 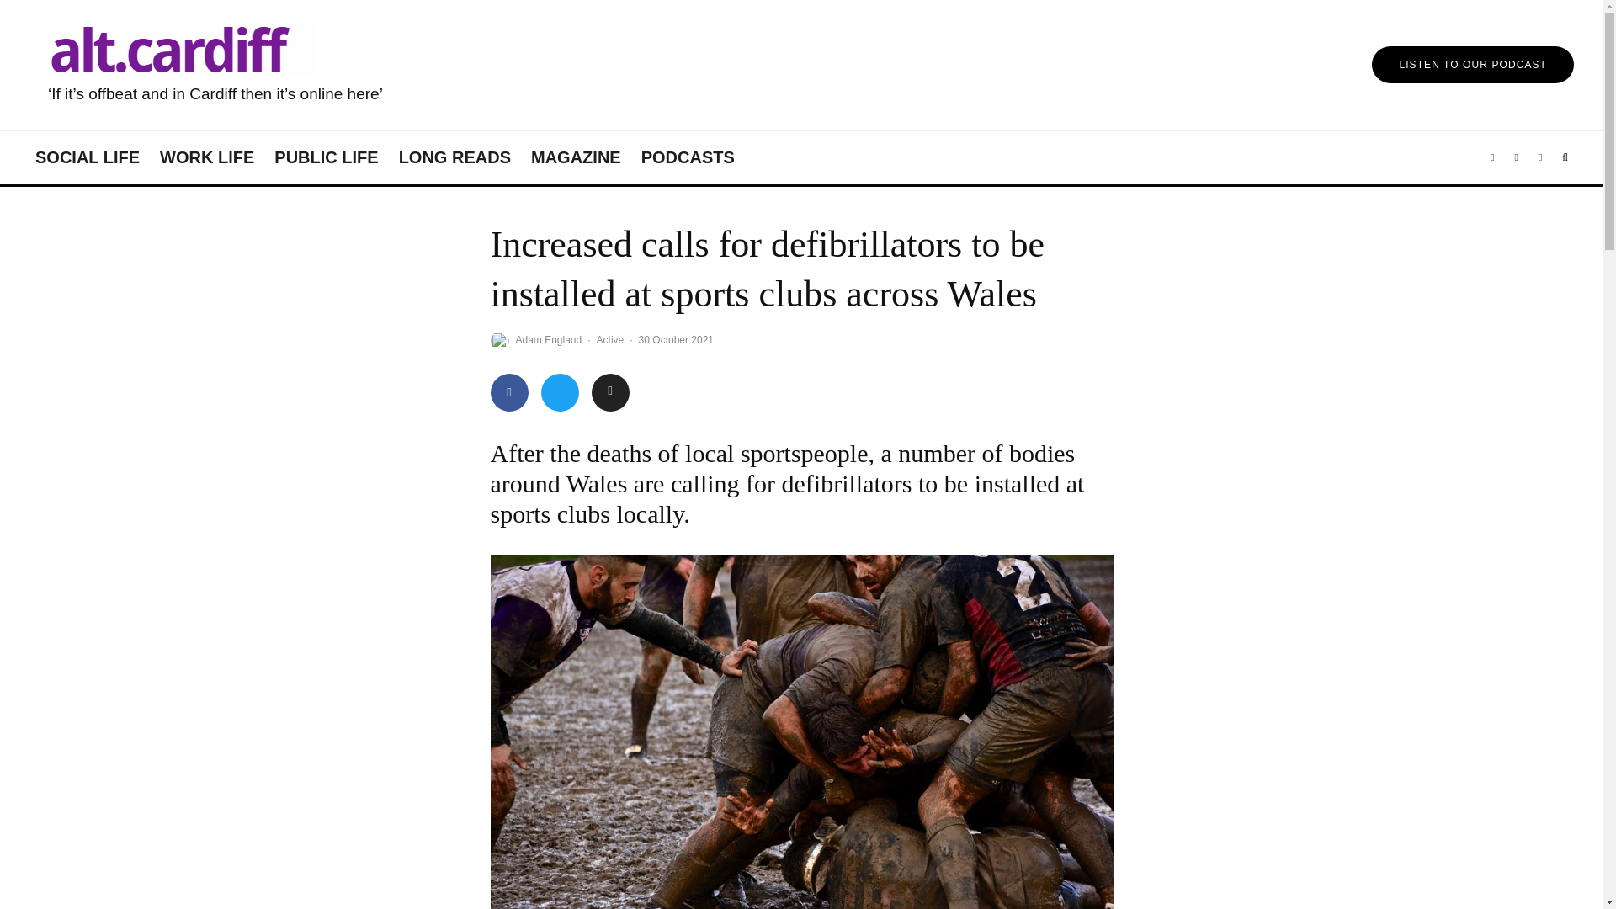 I want to click on SOCIAL LIFE, so click(x=88, y=157).